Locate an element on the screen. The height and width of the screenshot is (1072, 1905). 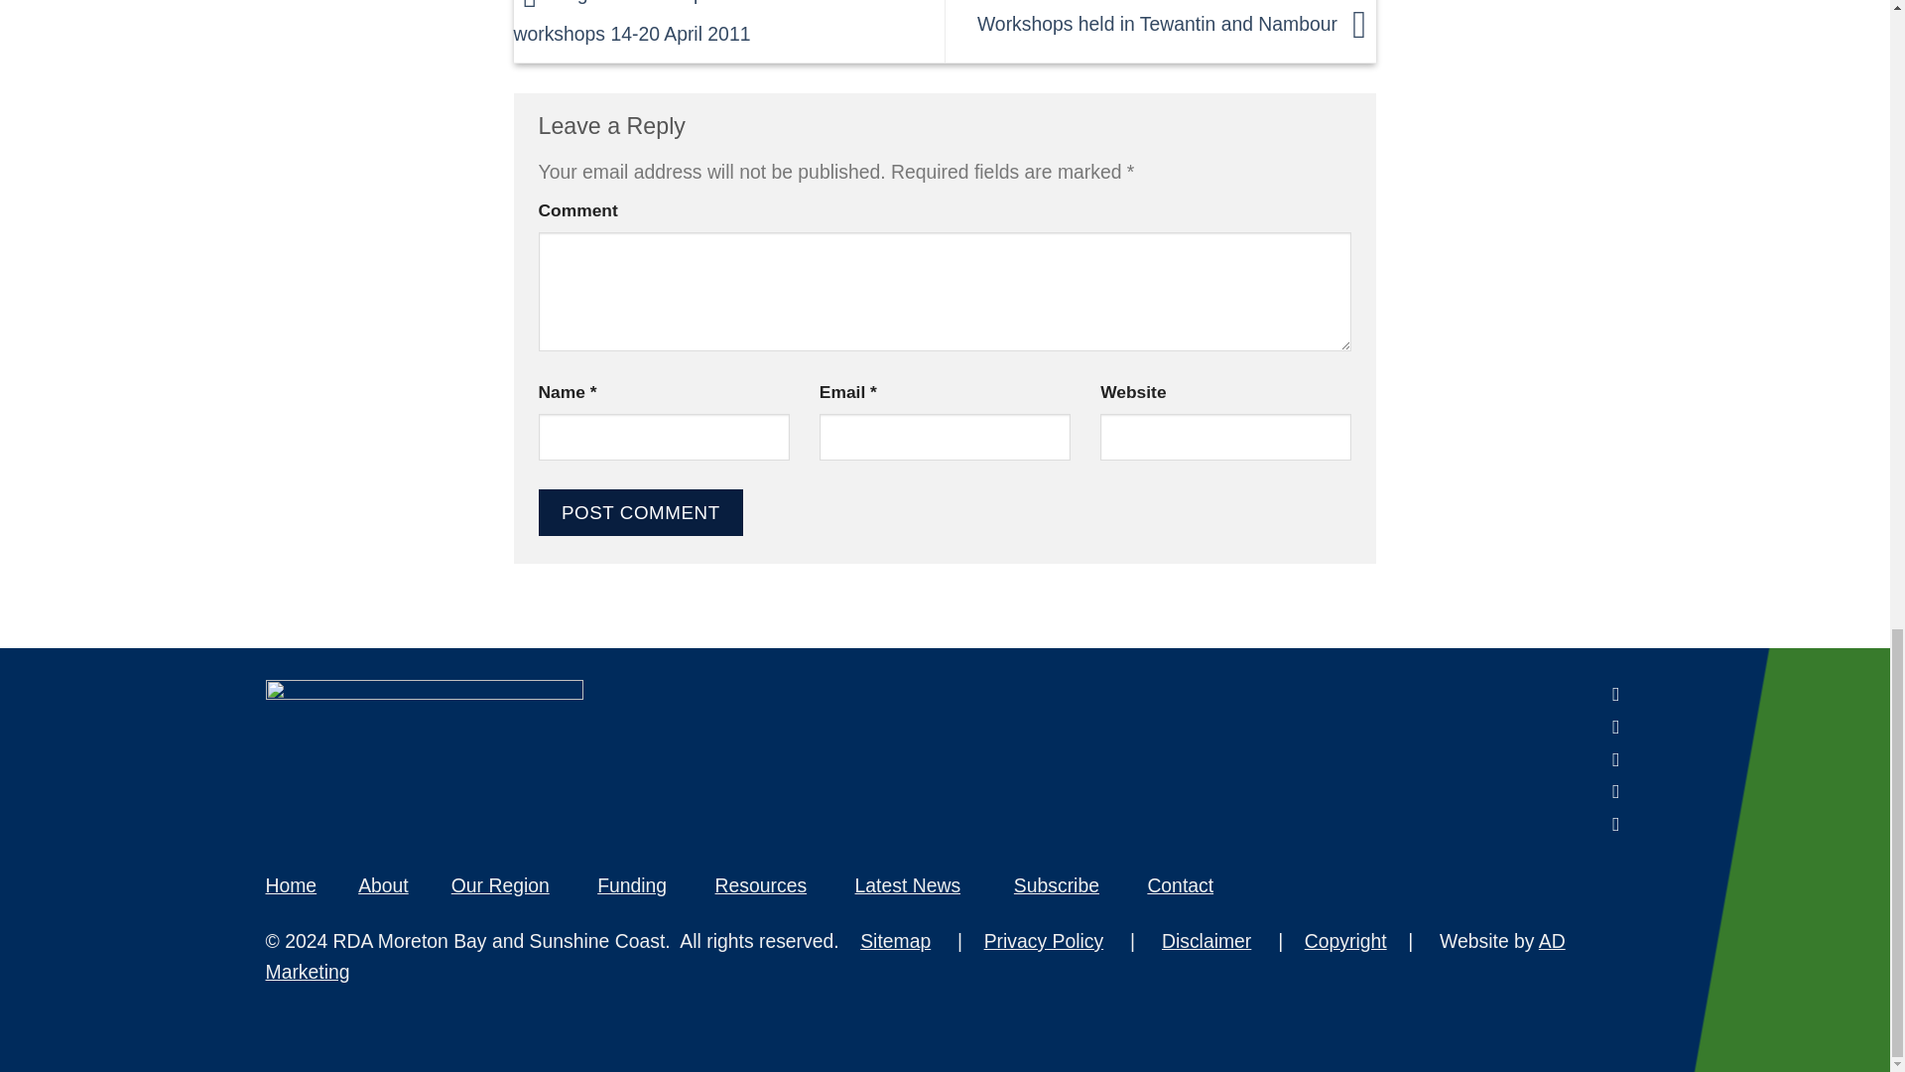
Follow on Twitter is located at coordinates (1609, 758).